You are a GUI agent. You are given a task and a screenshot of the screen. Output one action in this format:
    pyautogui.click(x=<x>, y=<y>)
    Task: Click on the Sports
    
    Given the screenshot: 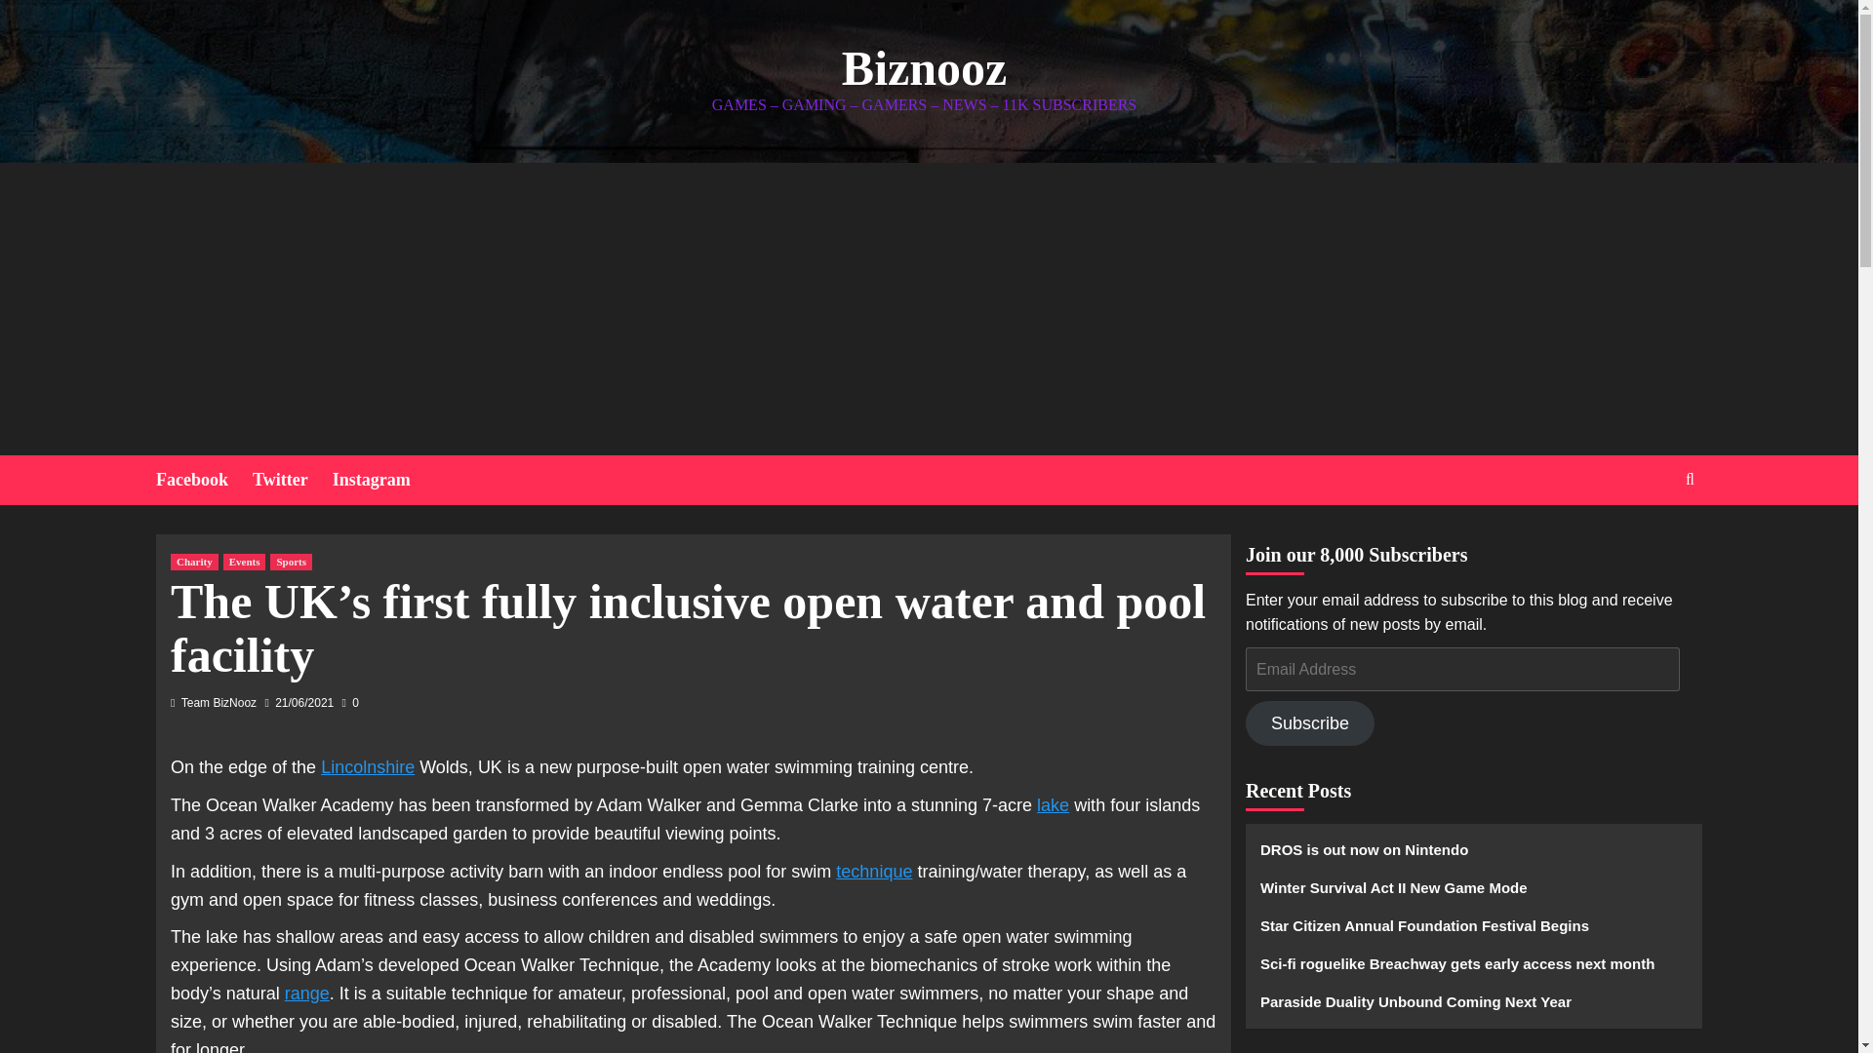 What is the action you would take?
    pyautogui.click(x=291, y=562)
    